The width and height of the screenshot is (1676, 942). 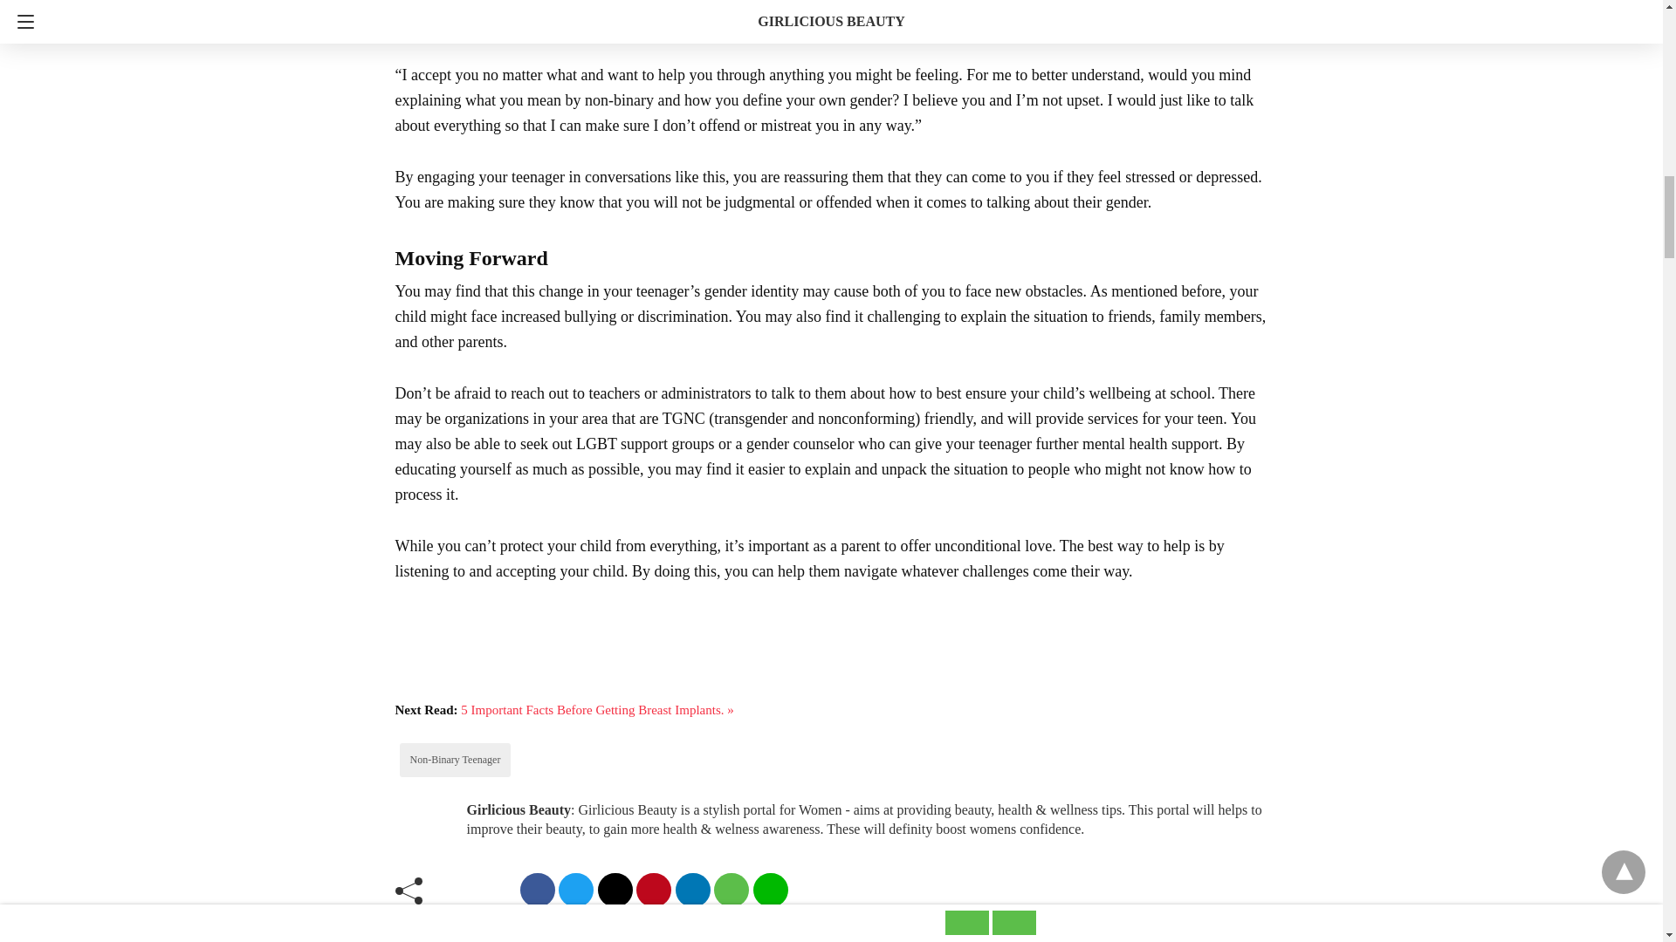 What do you see at coordinates (537, 890) in the screenshot?
I see `facebook share` at bounding box center [537, 890].